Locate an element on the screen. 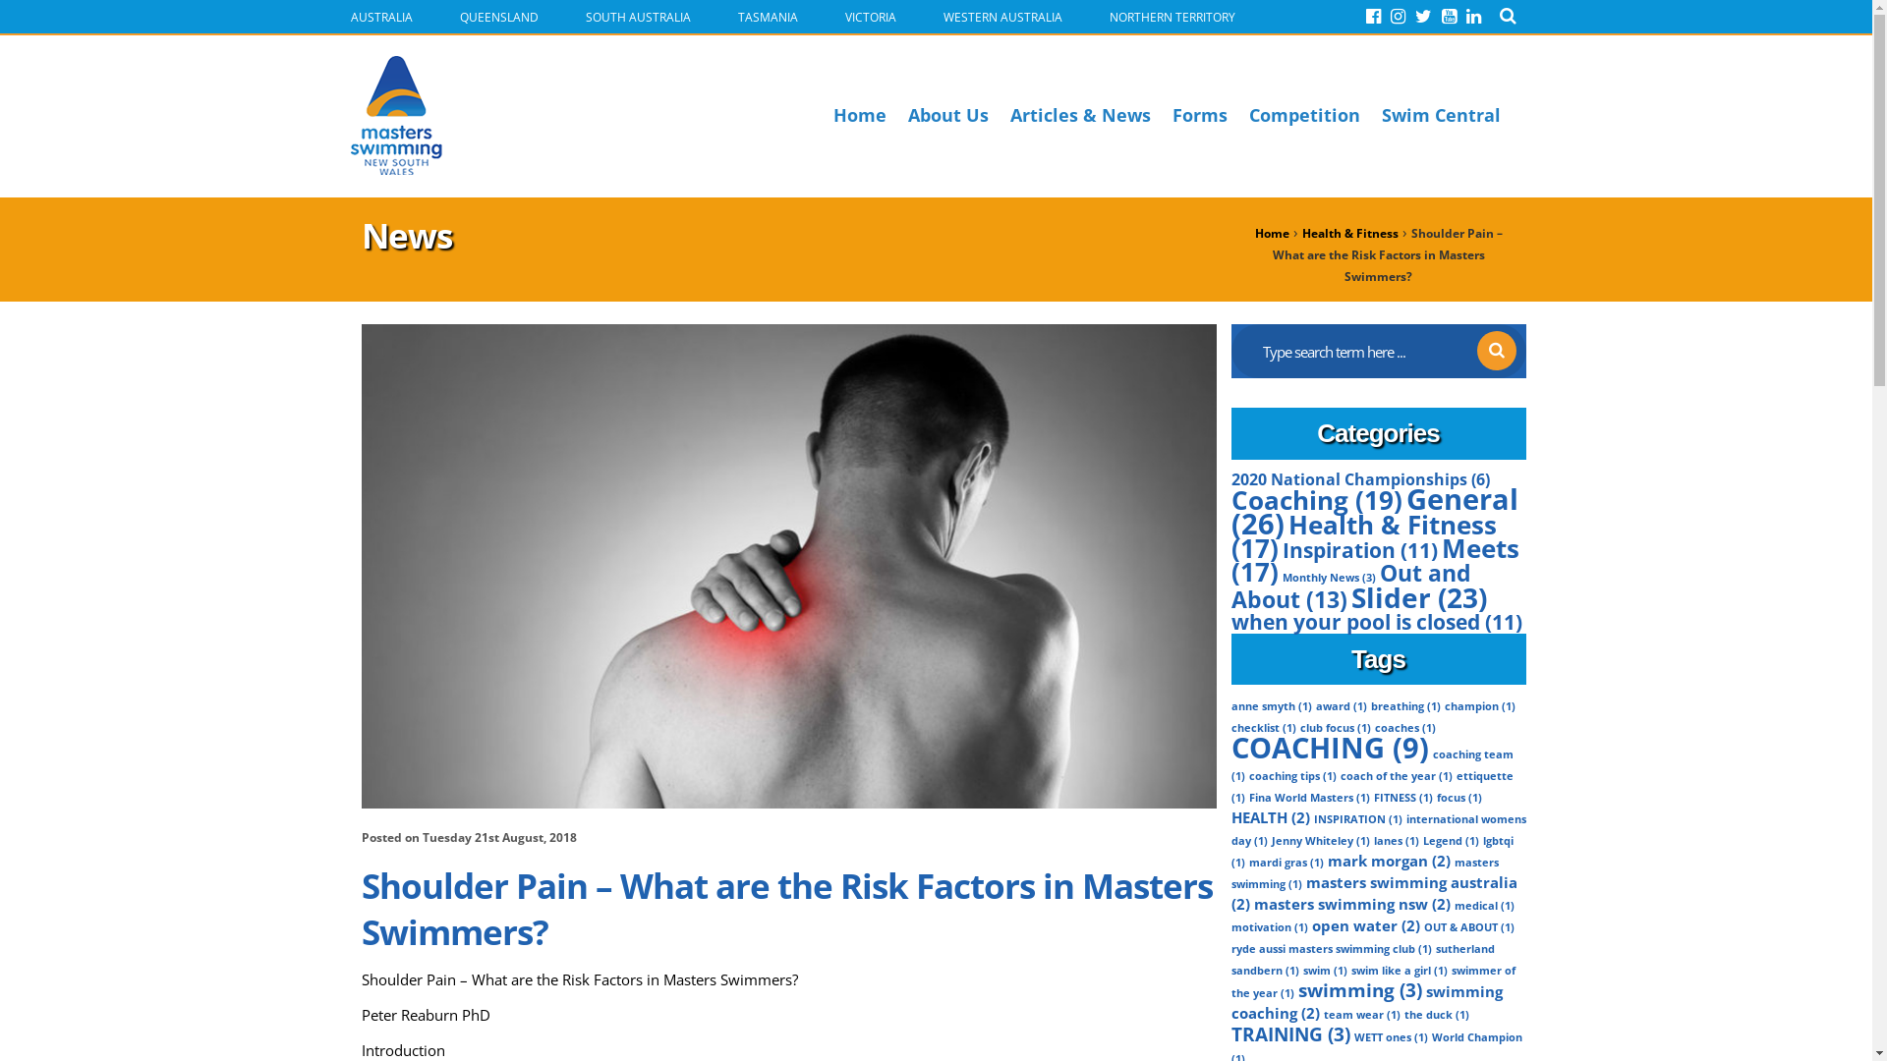 The width and height of the screenshot is (1887, 1061). team wear (1) is located at coordinates (1361, 1015).